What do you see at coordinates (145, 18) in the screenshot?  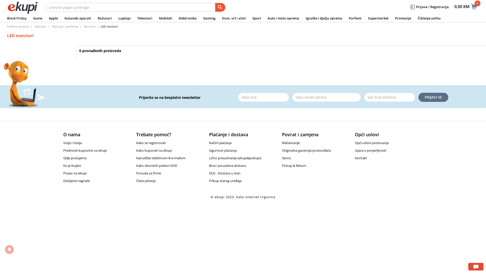 I see `Televizori` at bounding box center [145, 18].